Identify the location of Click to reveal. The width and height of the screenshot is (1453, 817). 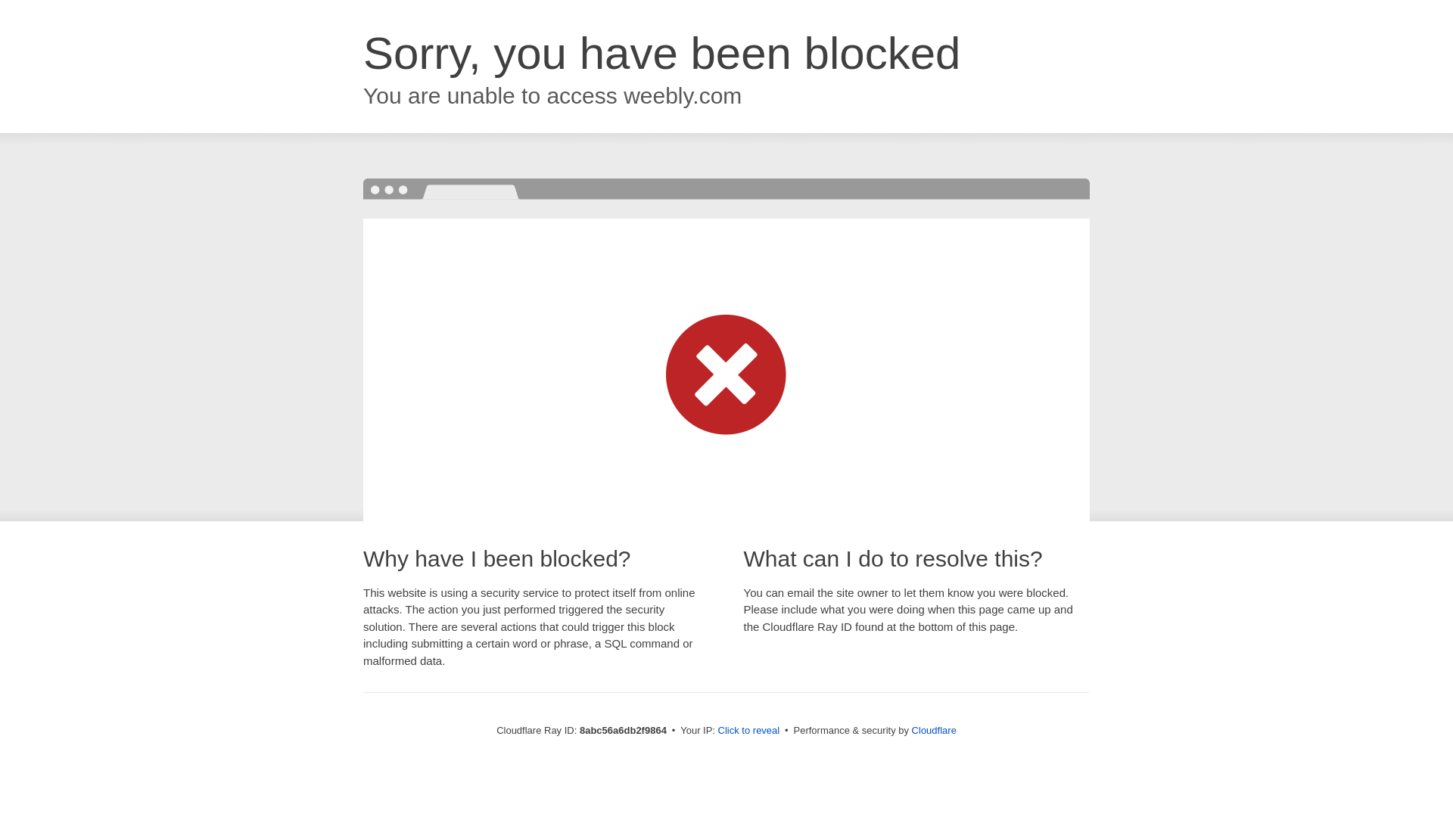
(749, 731).